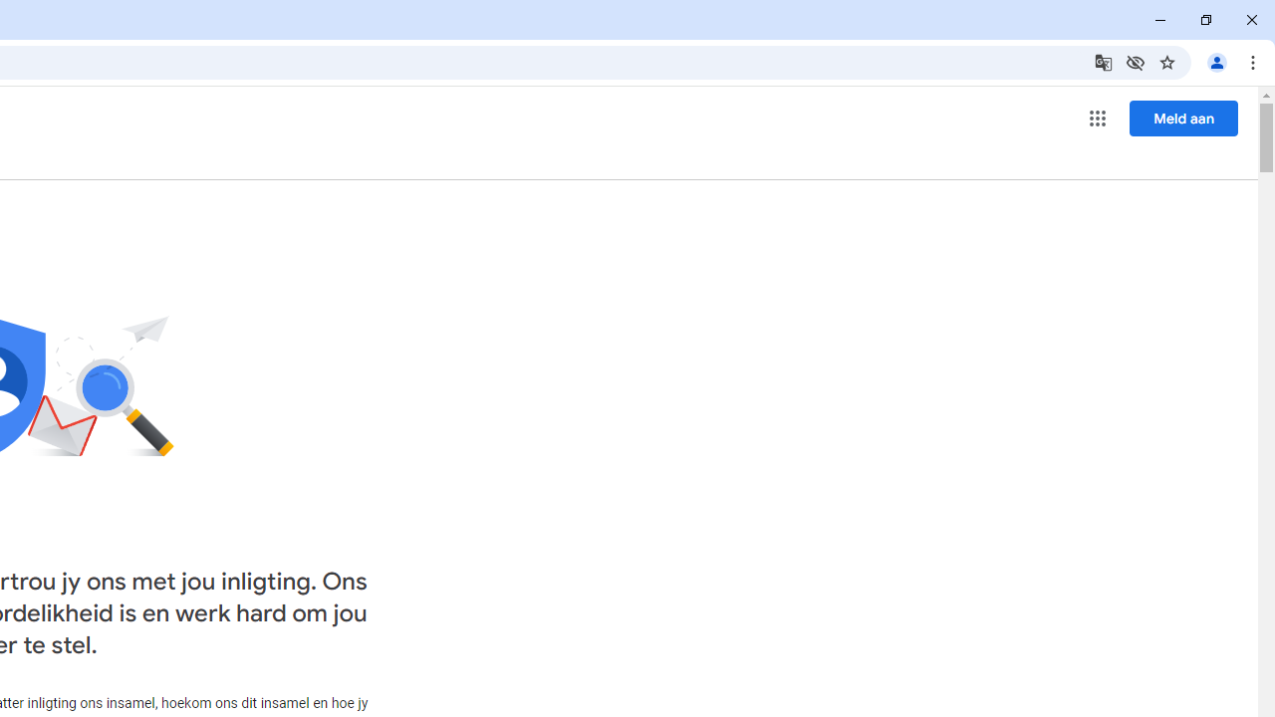 The height and width of the screenshot is (717, 1275). What do you see at coordinates (803, 314) in the screenshot?
I see `New comment` at bounding box center [803, 314].